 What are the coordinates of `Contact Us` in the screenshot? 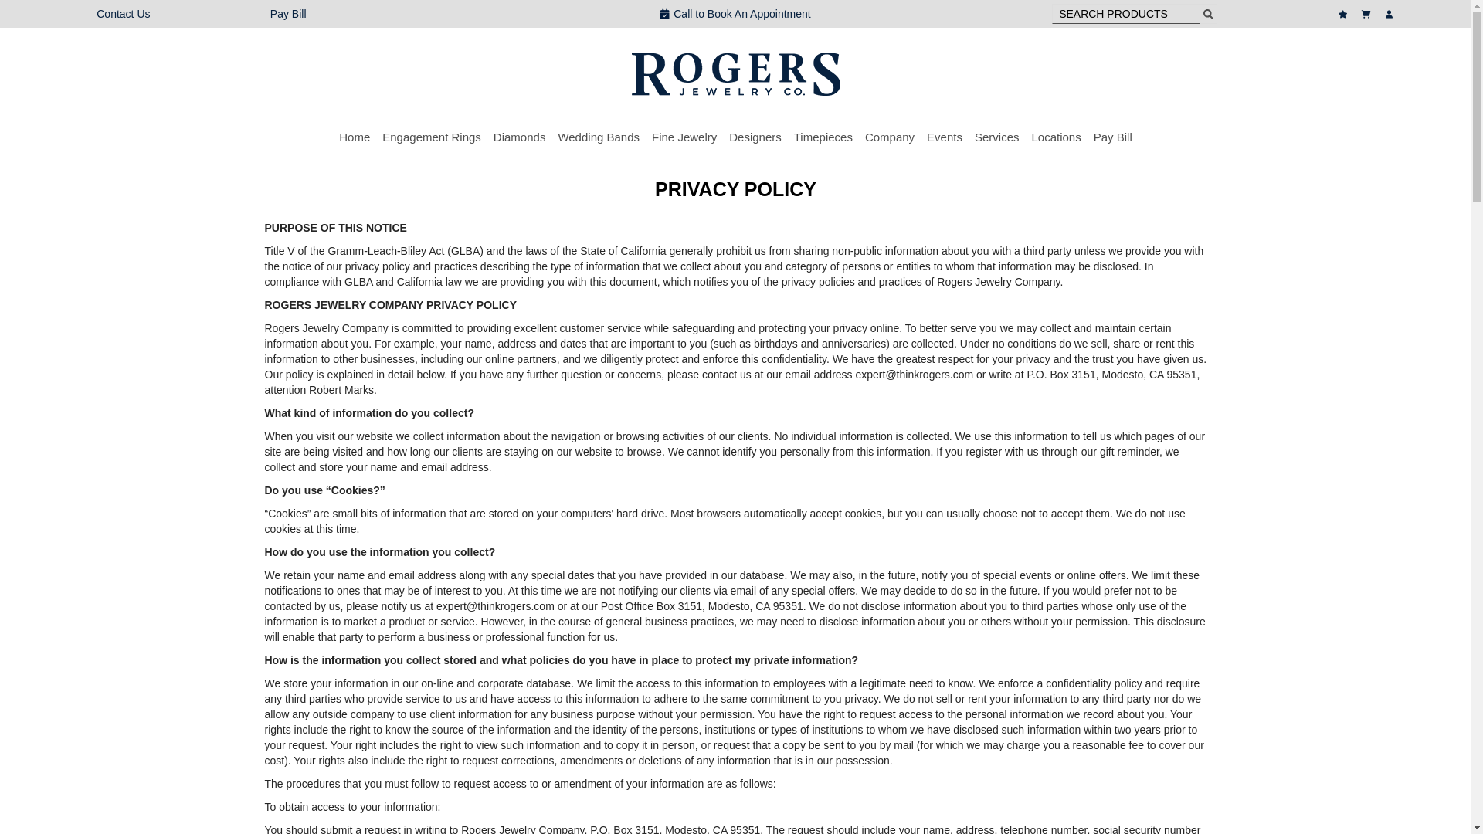 It's located at (122, 13).